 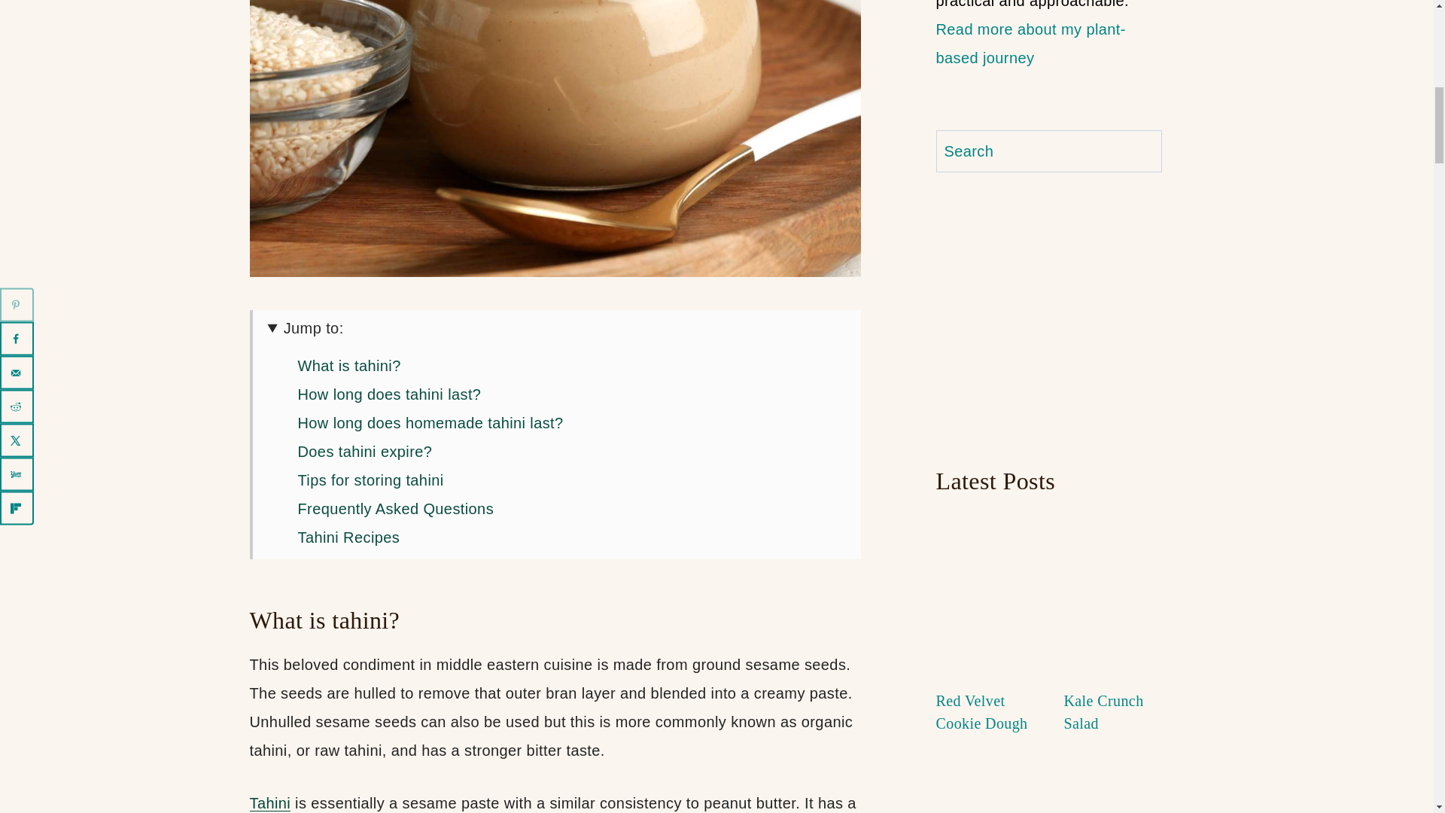 What do you see at coordinates (370, 480) in the screenshot?
I see `Tips for storing tahini` at bounding box center [370, 480].